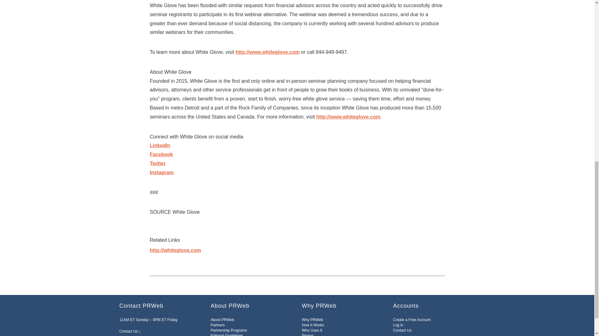  Describe the element at coordinates (218, 325) in the screenshot. I see `Partners` at that location.